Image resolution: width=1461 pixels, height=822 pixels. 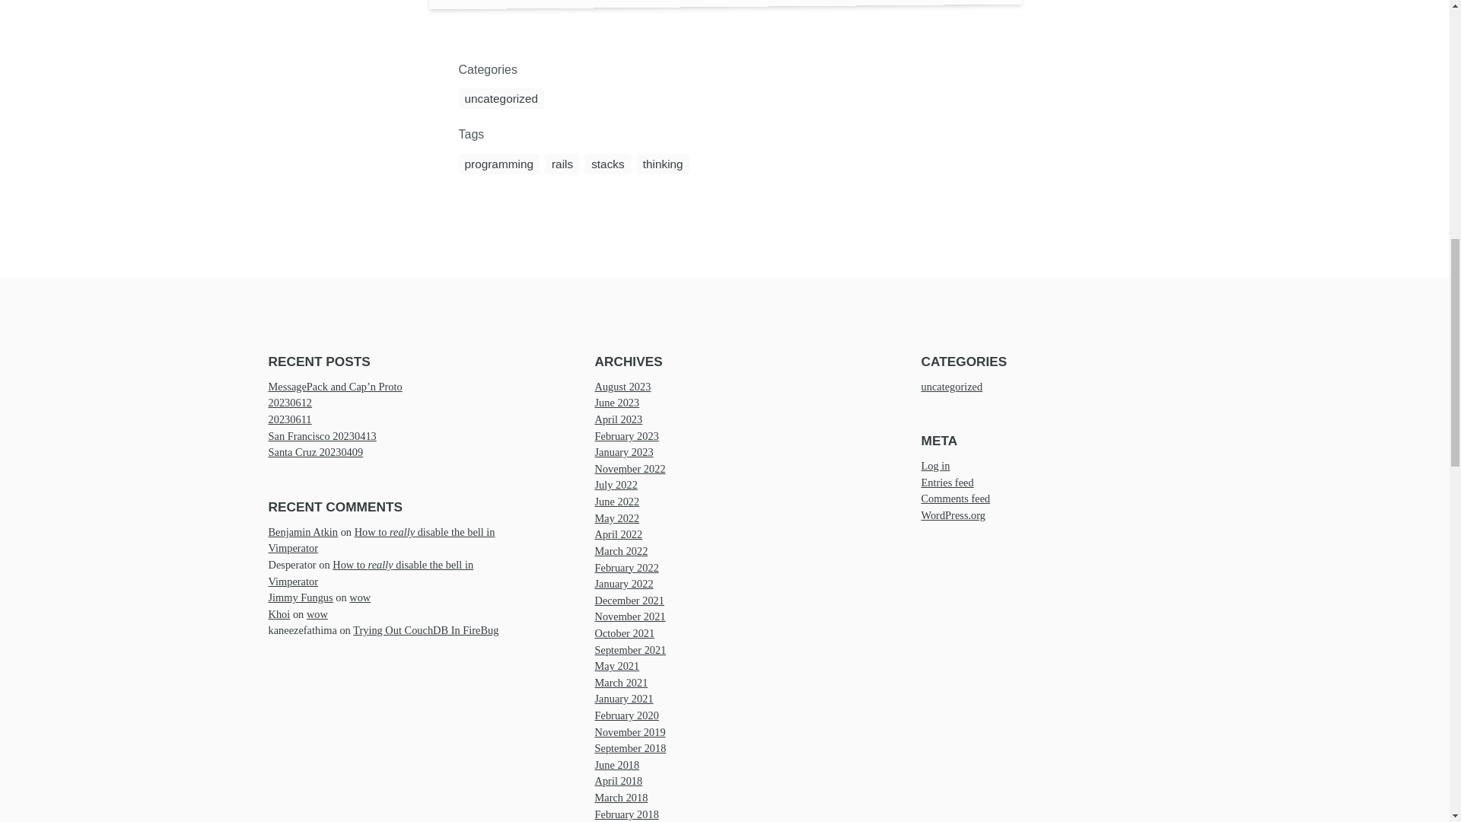 I want to click on Trying Out CouchDB In FireBug, so click(x=425, y=629).